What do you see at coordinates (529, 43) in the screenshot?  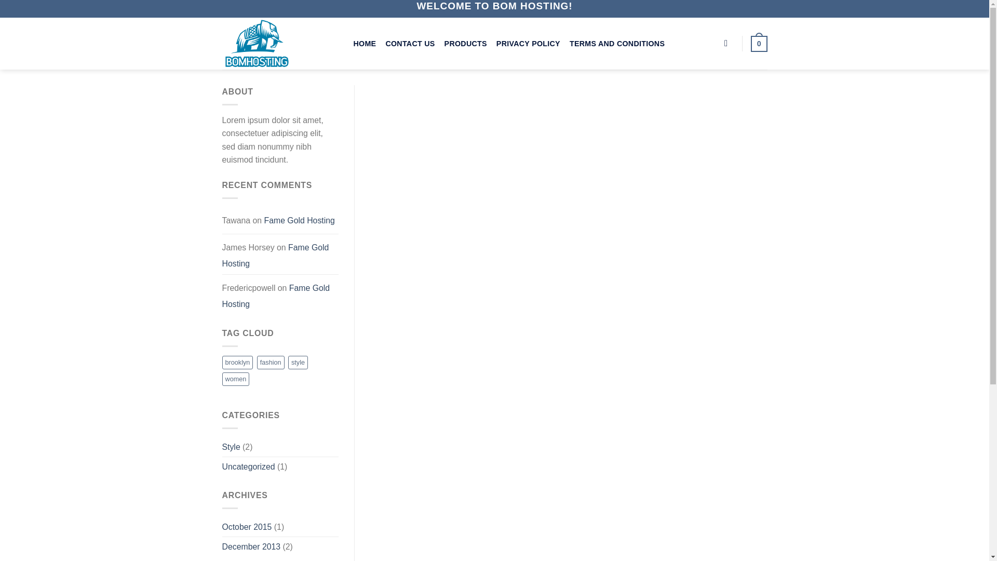 I see `PRIVACY POLICY` at bounding box center [529, 43].